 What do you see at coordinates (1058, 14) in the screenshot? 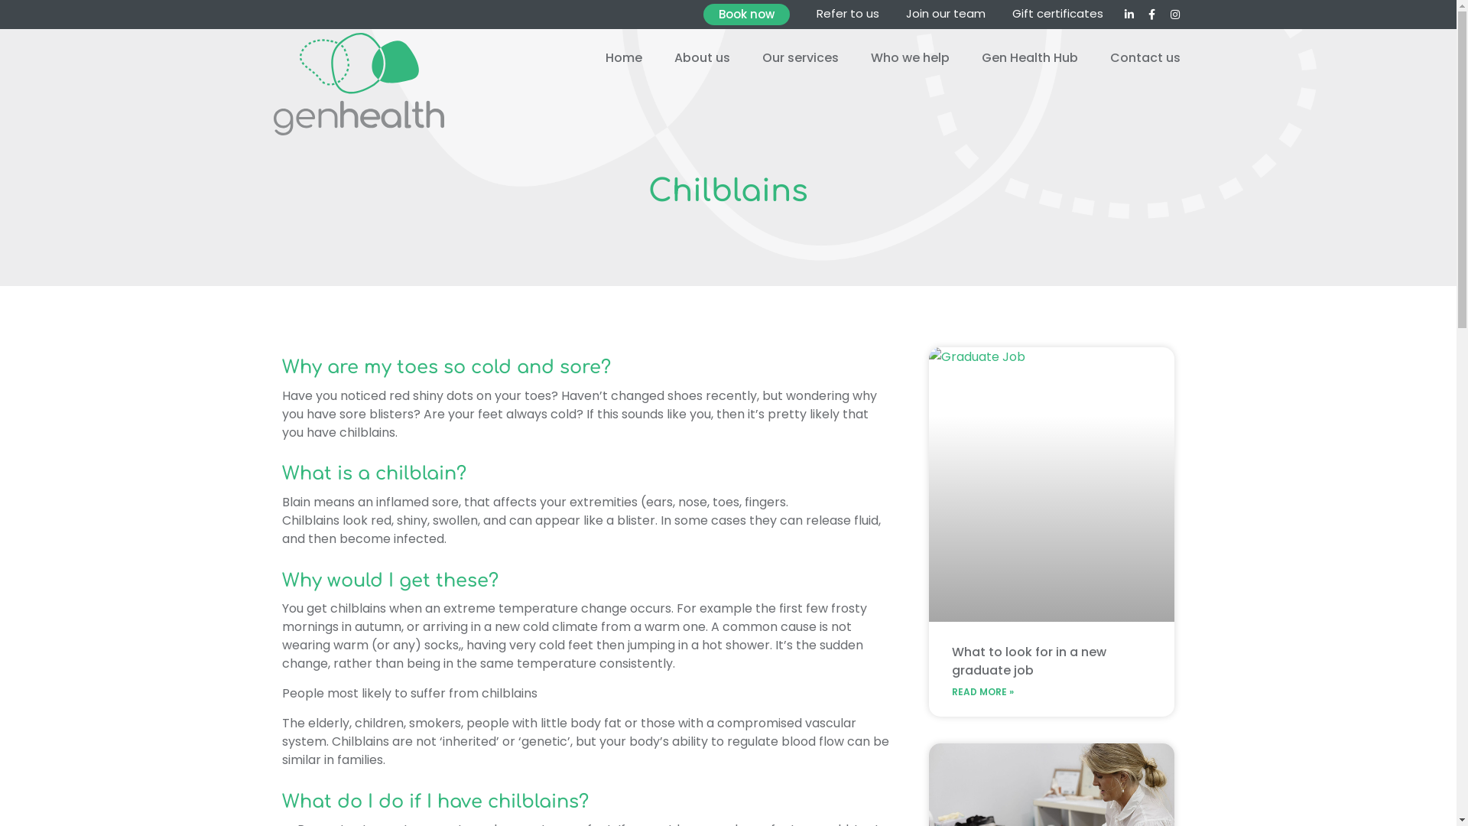
I see `Gift certificates` at bounding box center [1058, 14].